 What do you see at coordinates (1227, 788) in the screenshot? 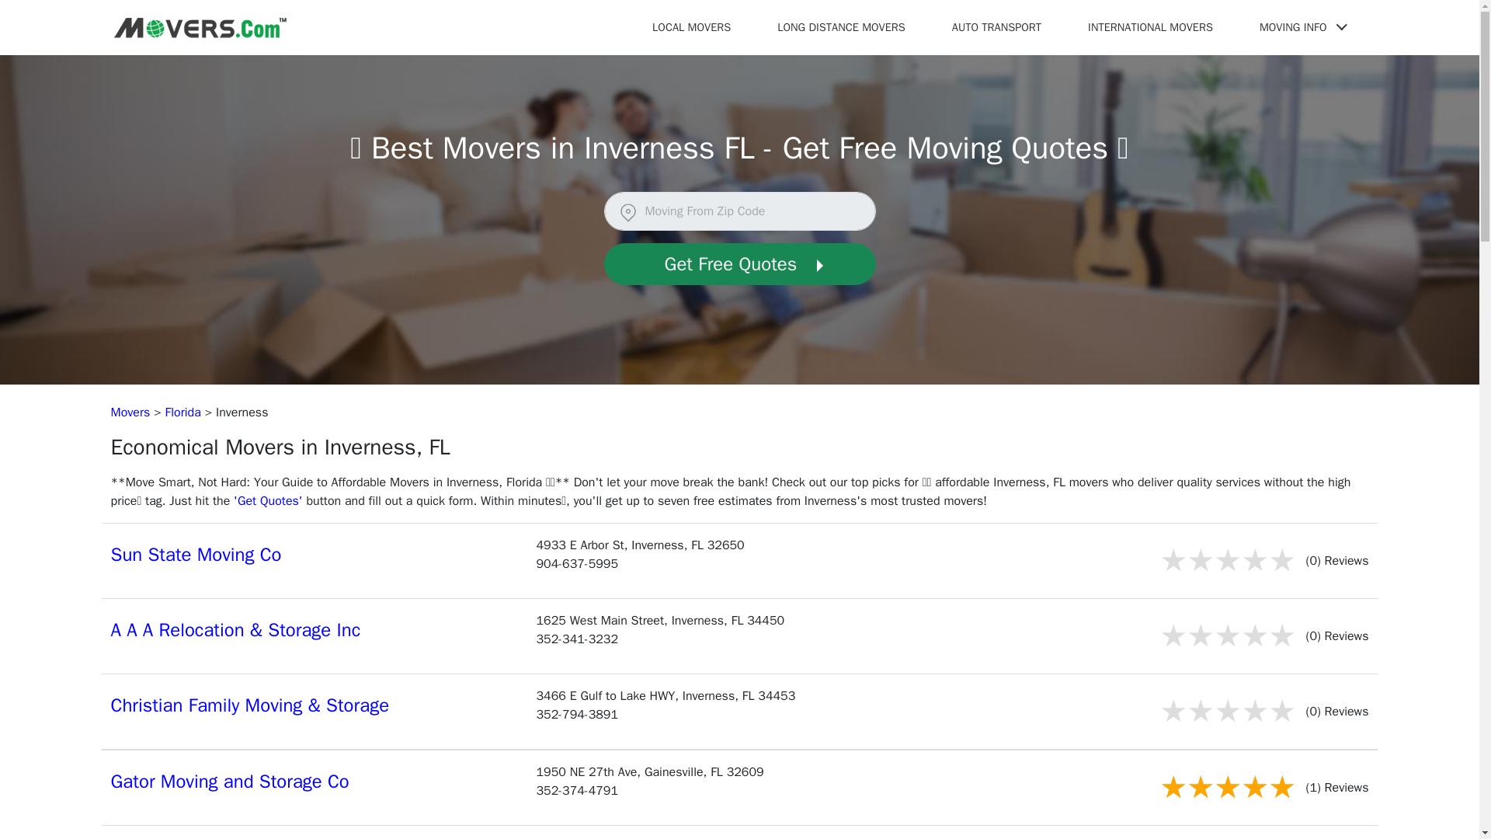
I see `5.0` at bounding box center [1227, 788].